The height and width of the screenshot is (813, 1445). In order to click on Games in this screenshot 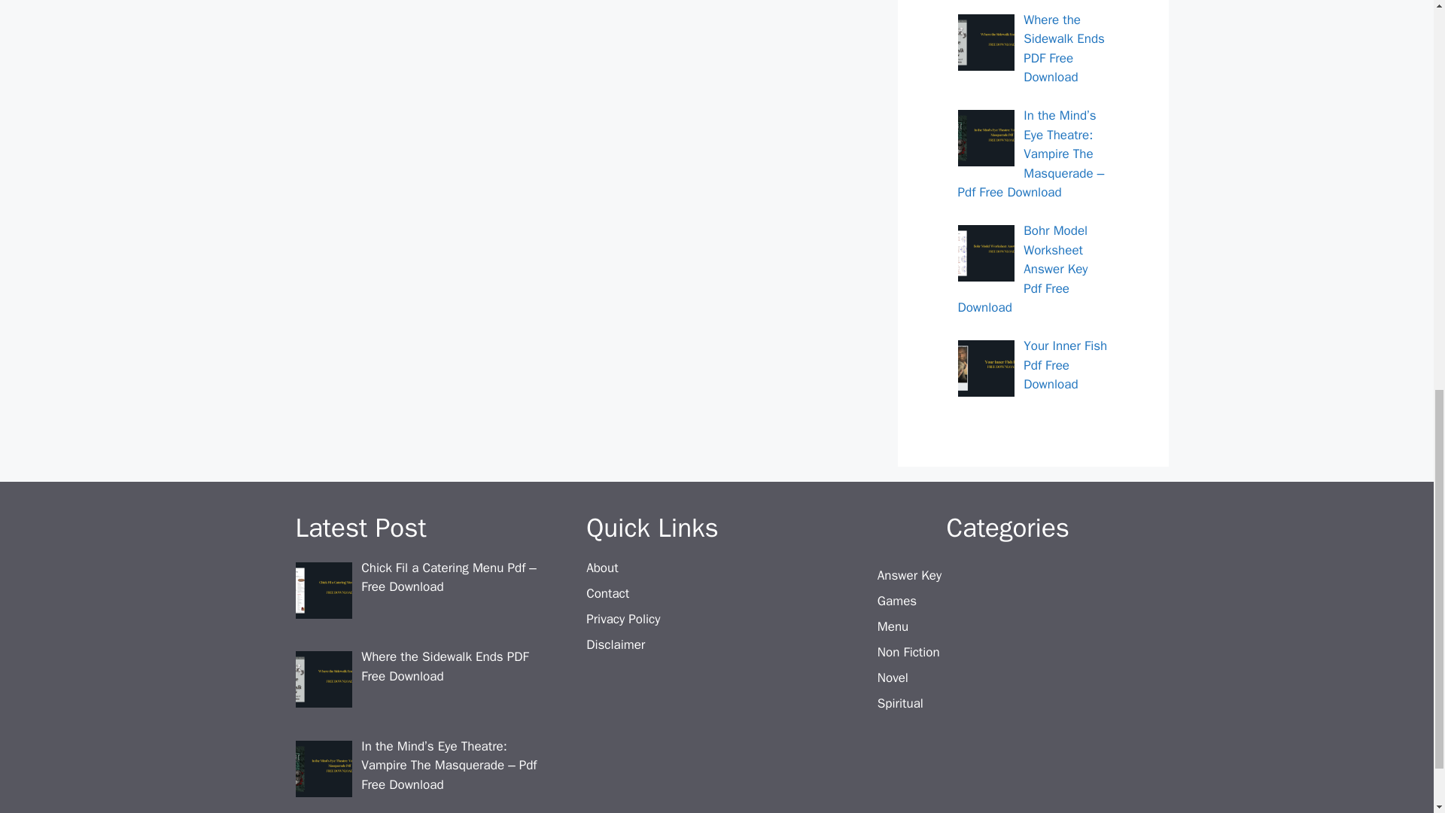, I will do `click(896, 601)`.